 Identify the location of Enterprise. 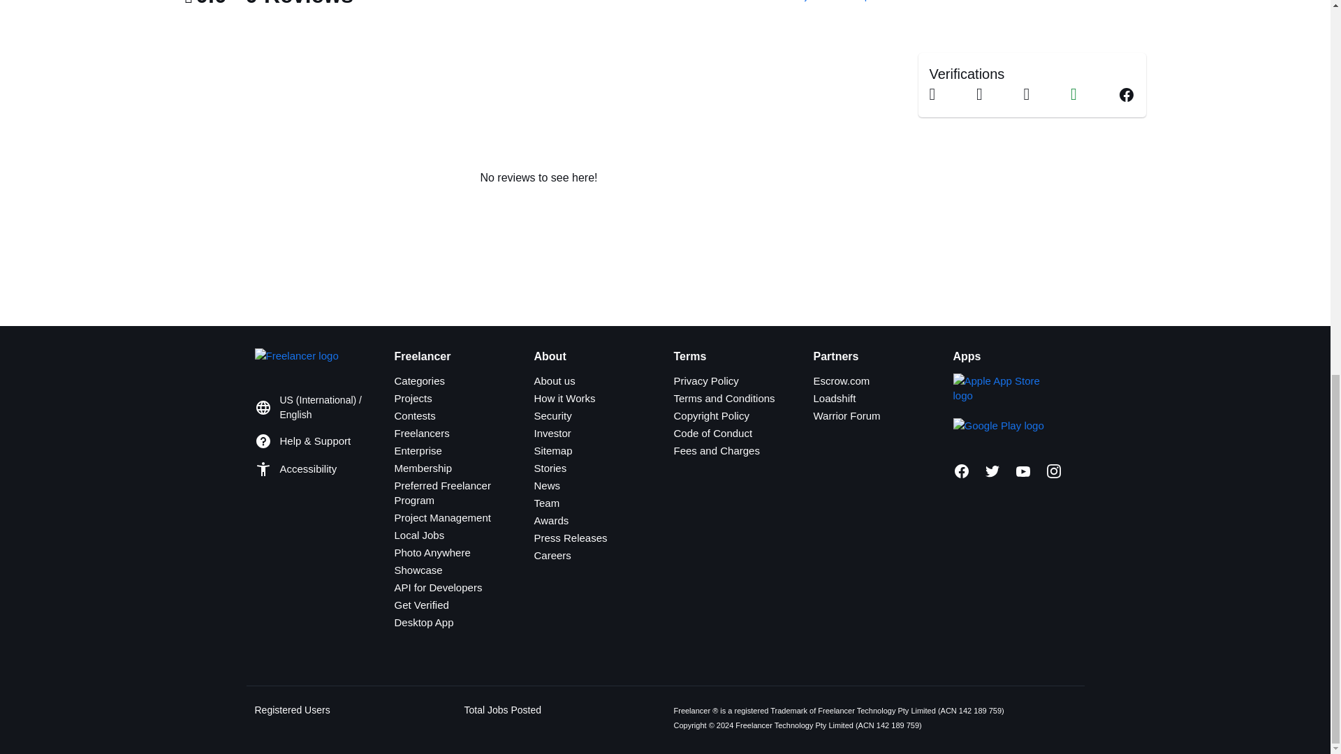
(418, 451).